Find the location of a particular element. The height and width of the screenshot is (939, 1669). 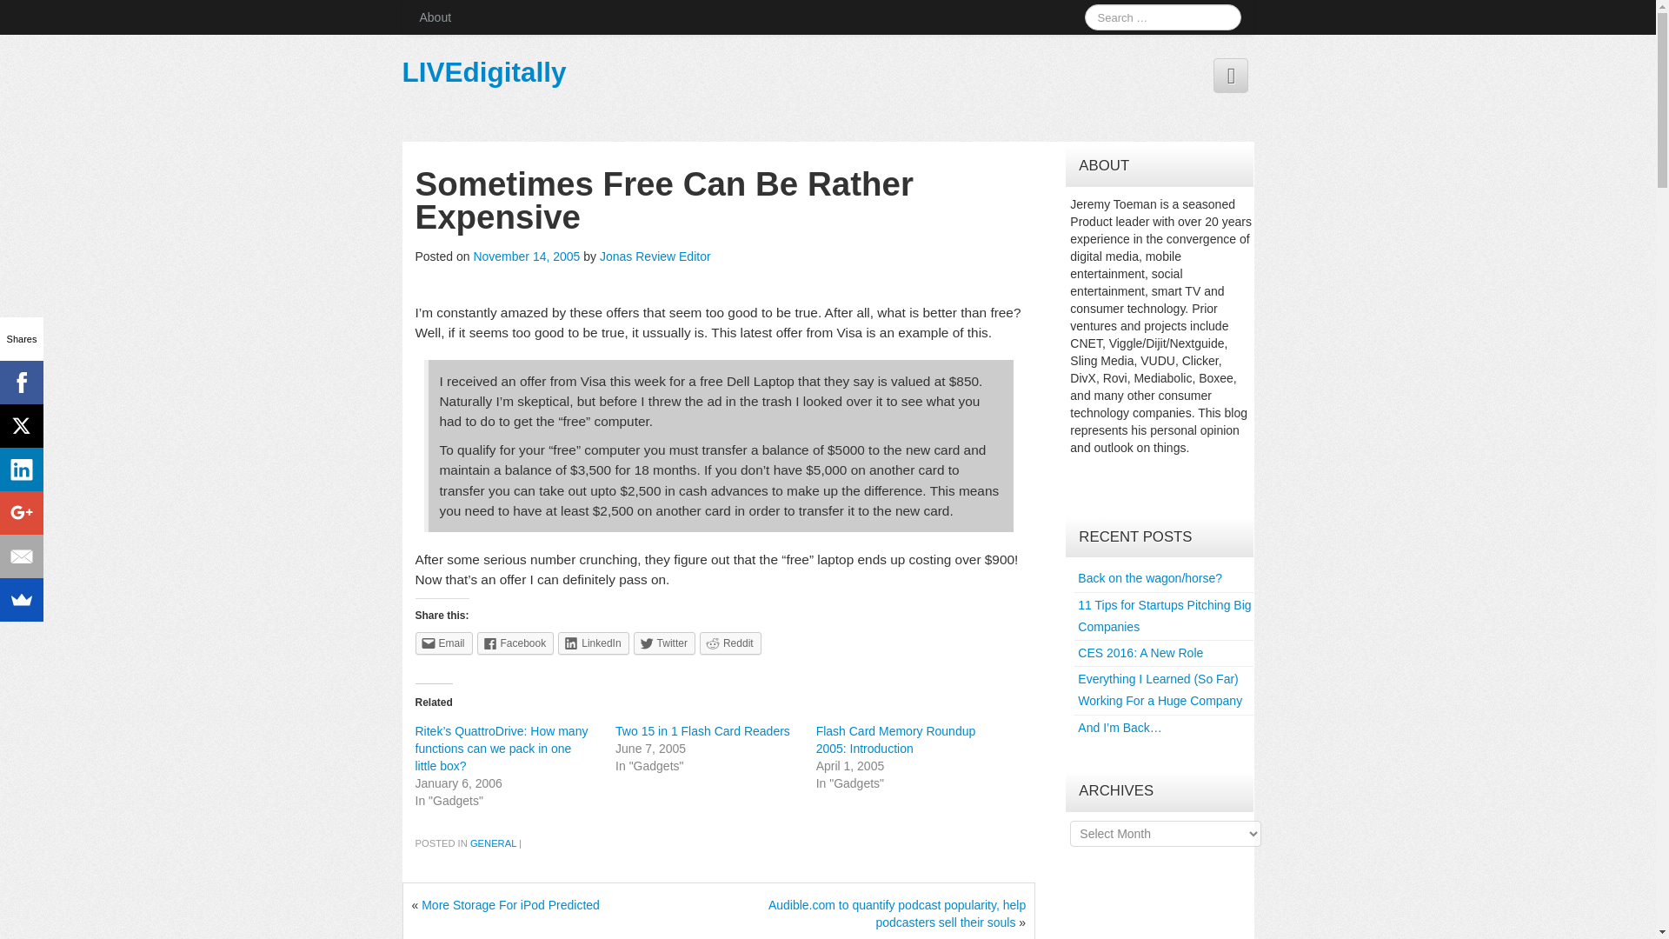

Click to email this to a friend is located at coordinates (443, 643).